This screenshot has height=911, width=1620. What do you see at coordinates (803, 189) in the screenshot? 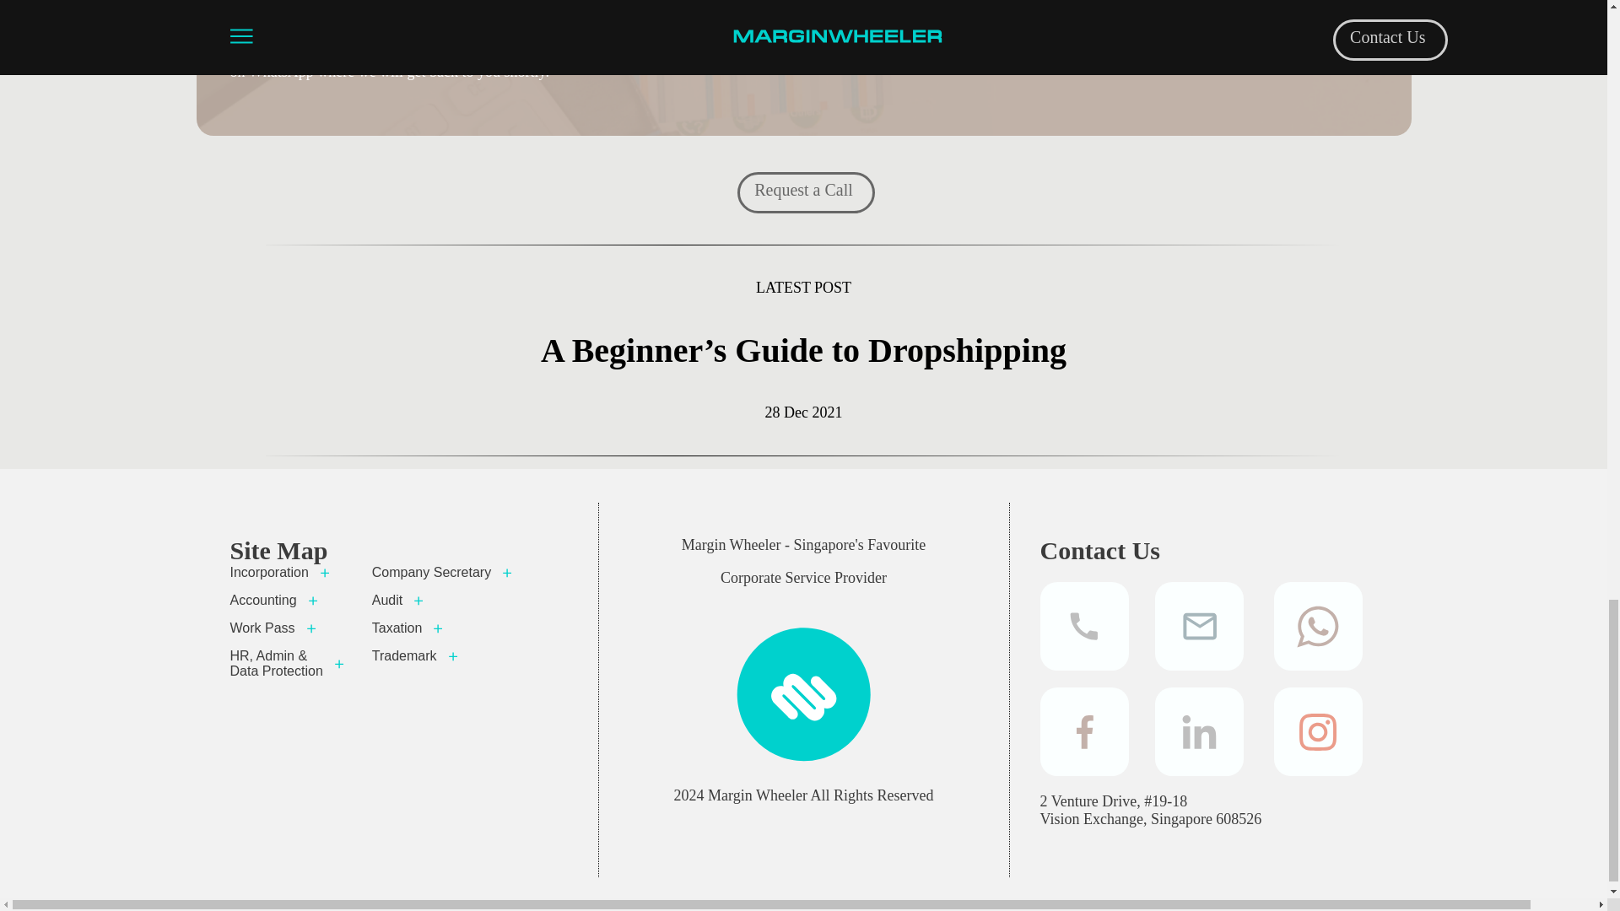
I see `Request a Call` at bounding box center [803, 189].